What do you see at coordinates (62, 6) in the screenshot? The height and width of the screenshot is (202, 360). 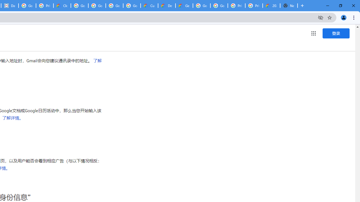 I see `Cloud Data Processing Addendum | Google Cloud` at bounding box center [62, 6].